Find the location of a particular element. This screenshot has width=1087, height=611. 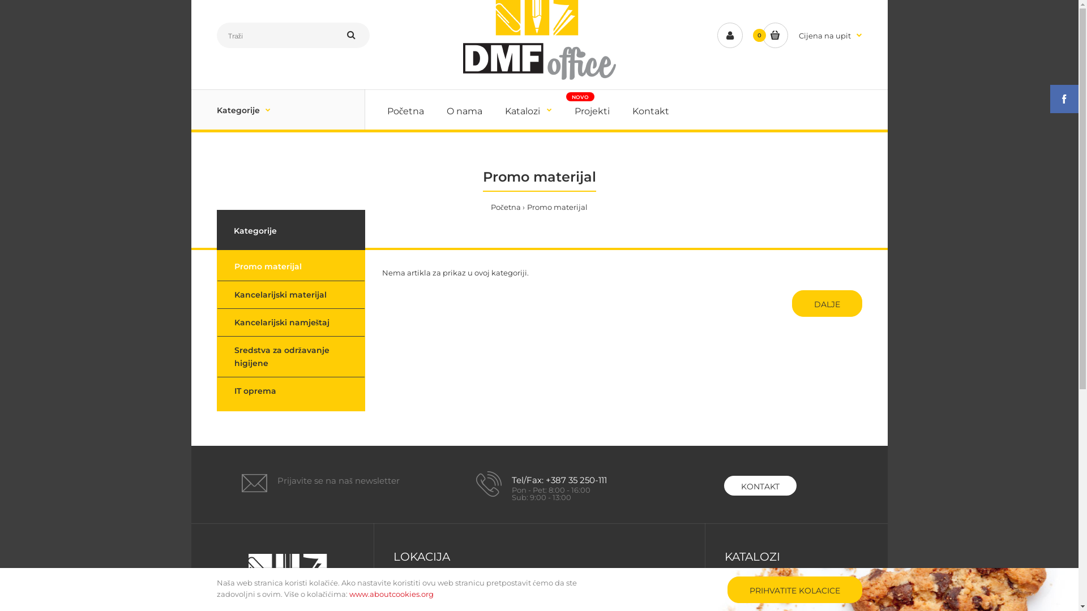

KONTAKT is located at coordinates (760, 485).